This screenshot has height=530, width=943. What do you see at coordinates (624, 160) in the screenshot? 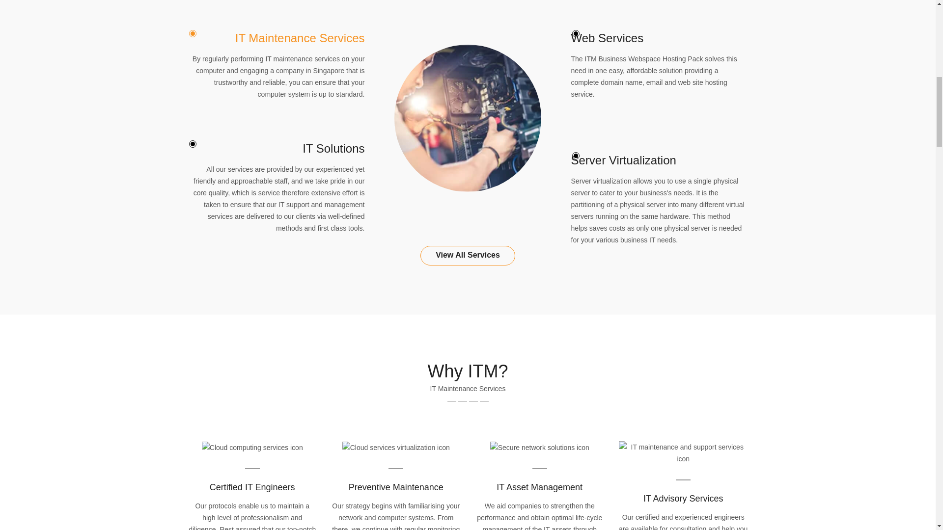
I see `Server Virtualization` at bounding box center [624, 160].